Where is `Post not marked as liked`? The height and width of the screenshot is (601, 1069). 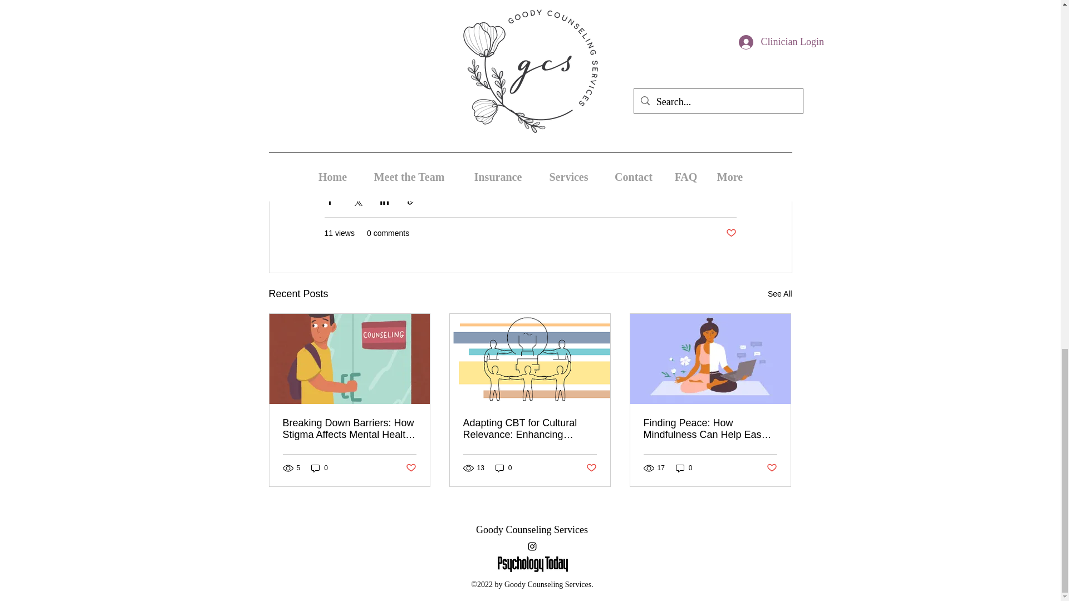 Post not marked as liked is located at coordinates (410, 467).